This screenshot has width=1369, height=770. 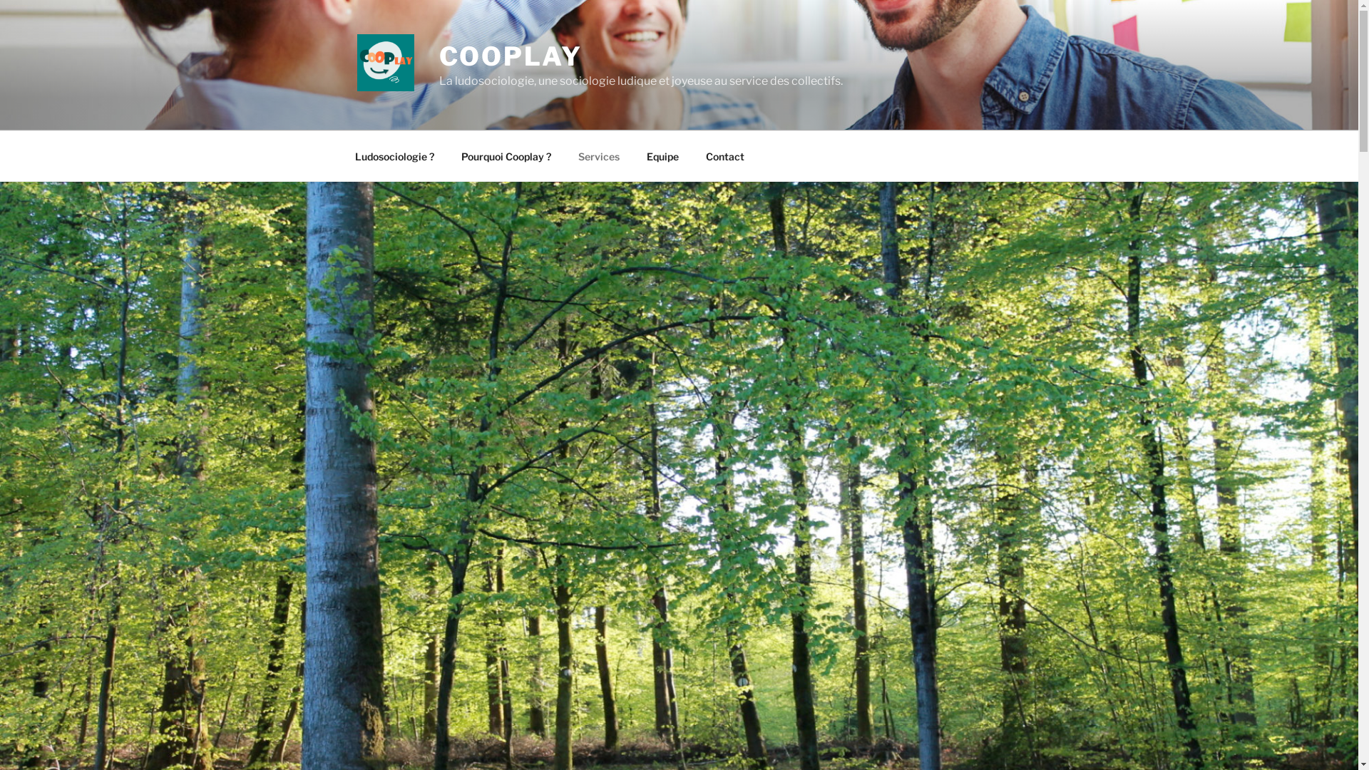 I want to click on COOPLAY, so click(x=511, y=56).